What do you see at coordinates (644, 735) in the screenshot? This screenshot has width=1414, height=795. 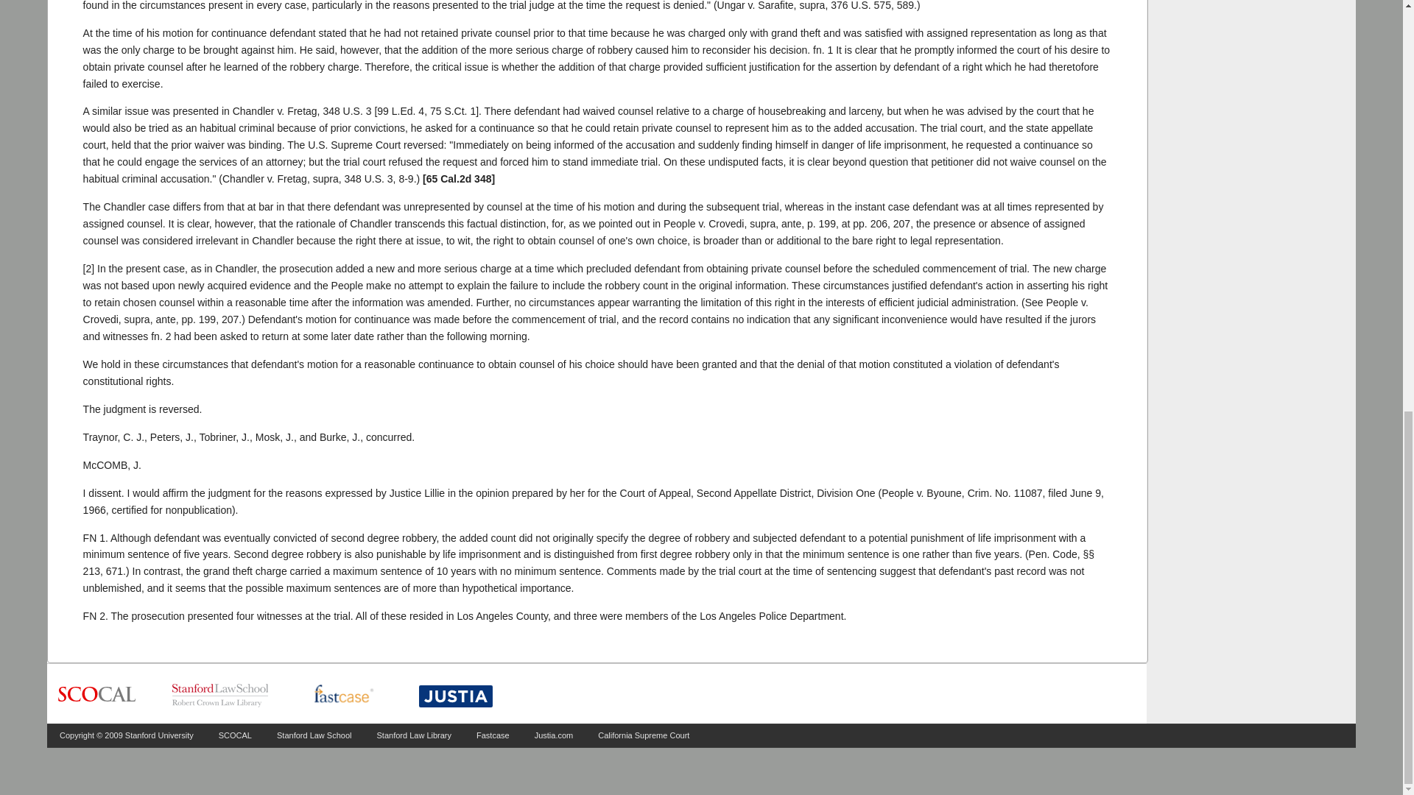 I see `California Supreme Court` at bounding box center [644, 735].